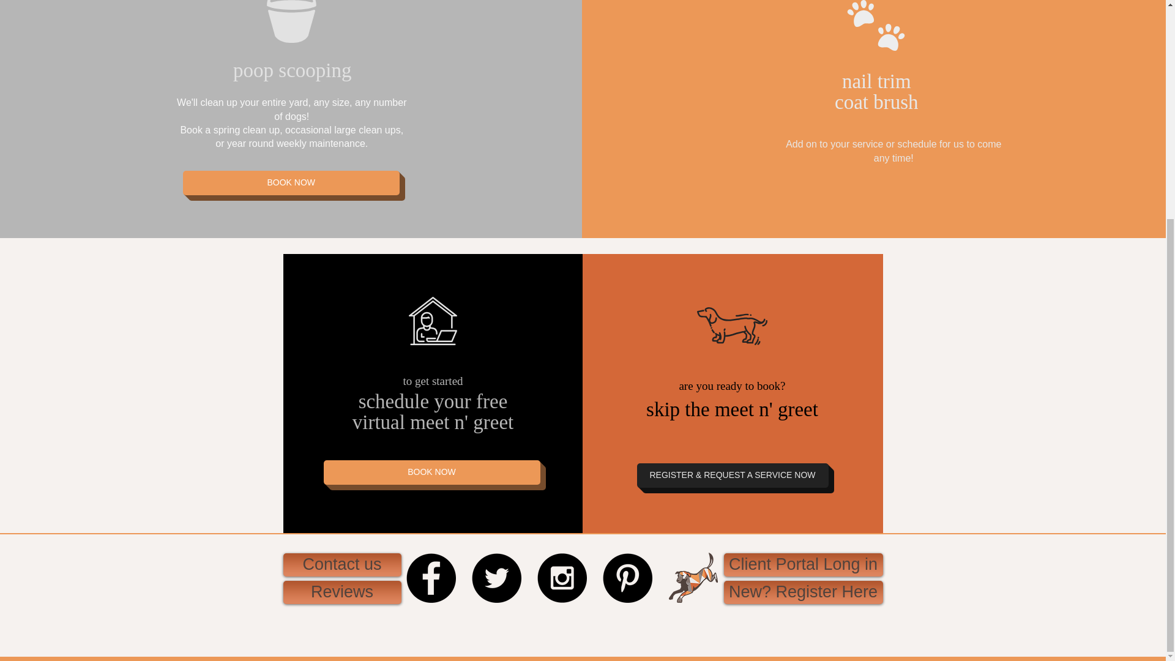 The height and width of the screenshot is (661, 1175). Describe the element at coordinates (803, 592) in the screenshot. I see `New? Register Here` at that location.